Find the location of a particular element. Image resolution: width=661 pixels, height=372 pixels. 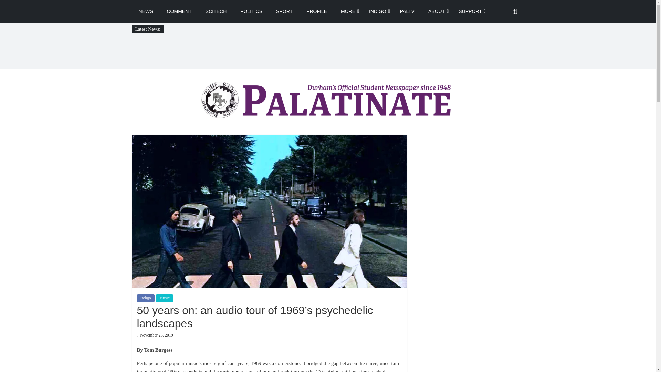

MORE is located at coordinates (348, 11).